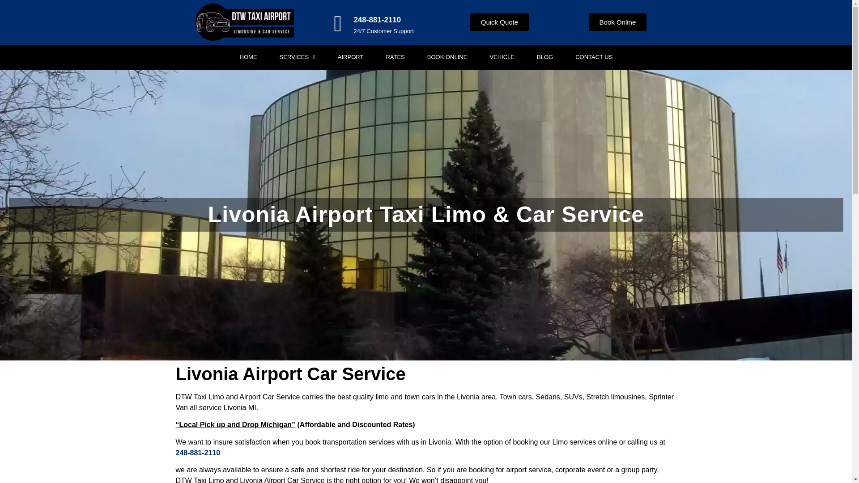 The width and height of the screenshot is (859, 483). Describe the element at coordinates (297, 57) in the screenshot. I see `SERVICES` at that location.